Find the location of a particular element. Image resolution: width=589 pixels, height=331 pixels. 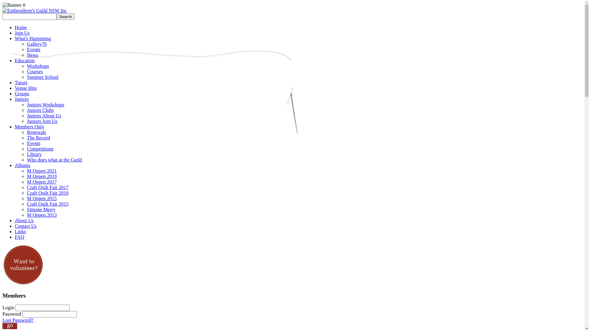

M Oppen 2013 is located at coordinates (42, 215).